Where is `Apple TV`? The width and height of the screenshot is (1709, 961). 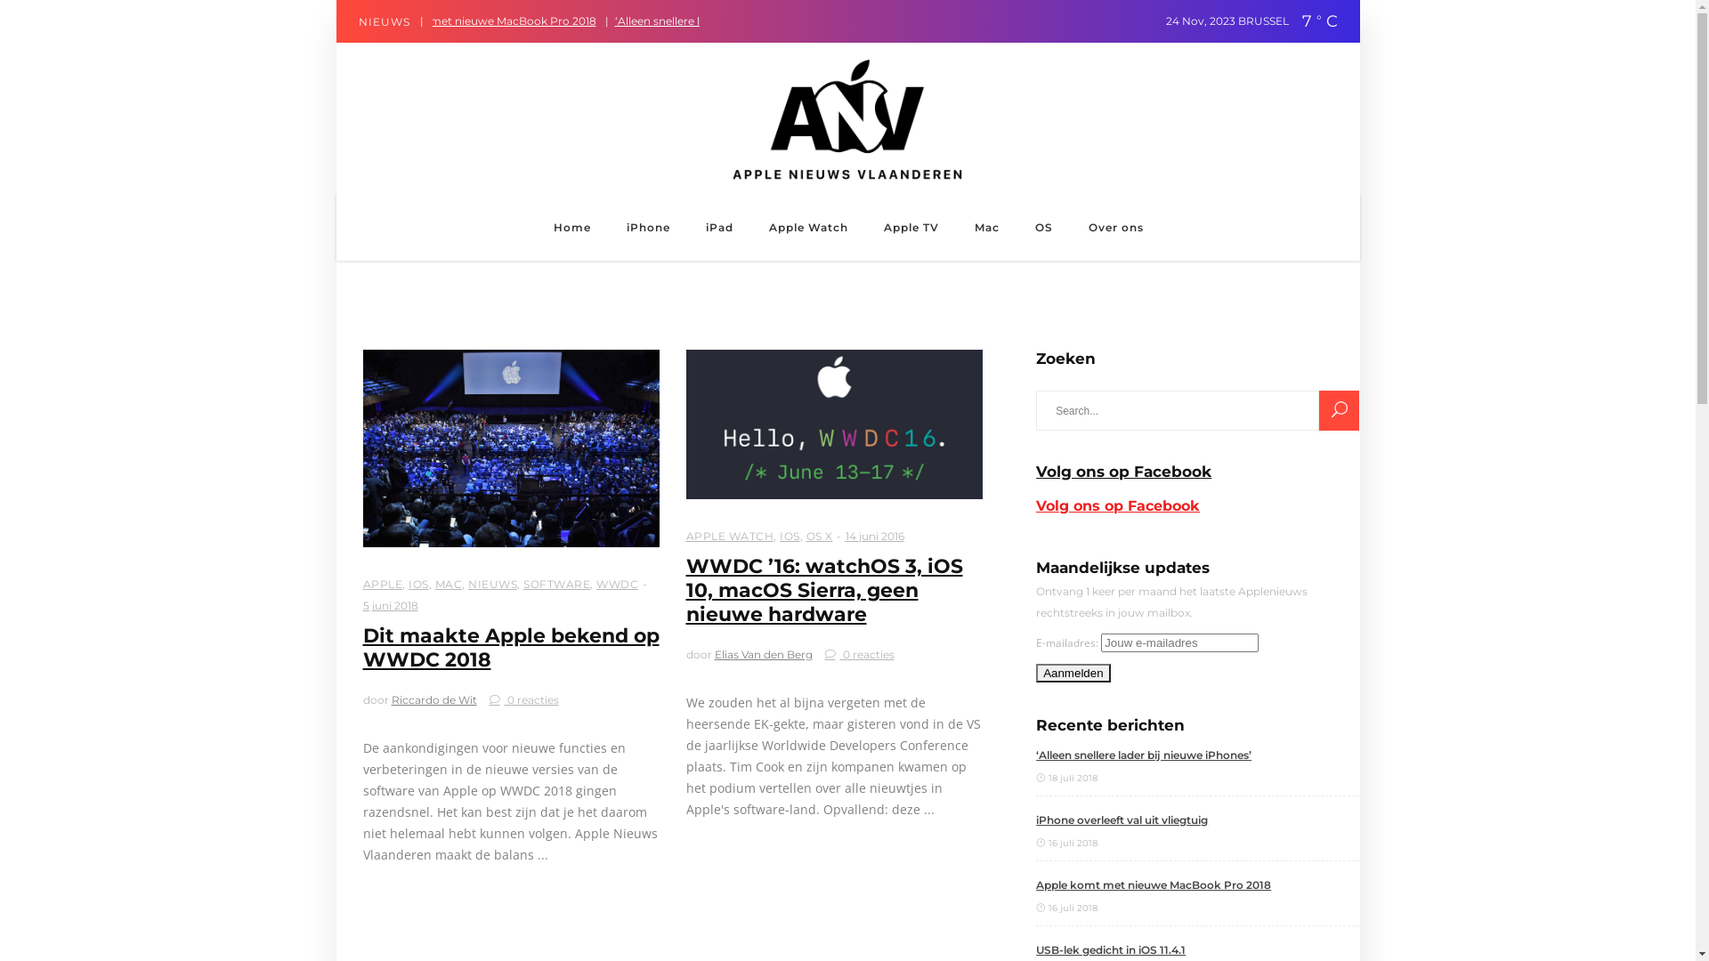
Apple TV is located at coordinates (911, 228).